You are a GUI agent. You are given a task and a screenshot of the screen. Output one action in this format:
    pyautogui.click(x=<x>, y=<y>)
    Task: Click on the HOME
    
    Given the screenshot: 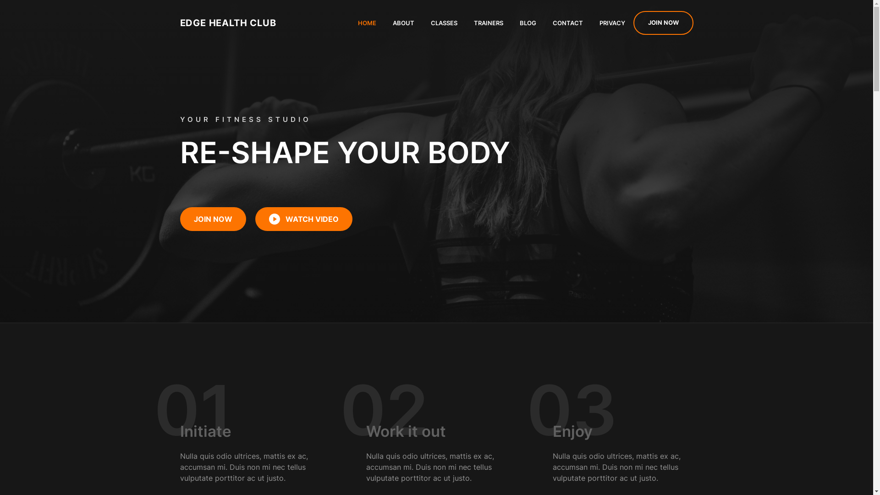 What is the action you would take?
    pyautogui.click(x=367, y=23)
    